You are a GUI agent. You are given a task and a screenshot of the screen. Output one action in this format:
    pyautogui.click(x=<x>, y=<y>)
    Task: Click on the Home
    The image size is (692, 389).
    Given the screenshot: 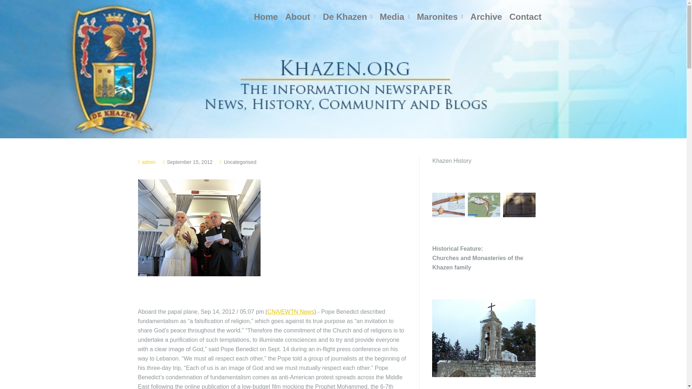 What is the action you would take?
    pyautogui.click(x=266, y=17)
    